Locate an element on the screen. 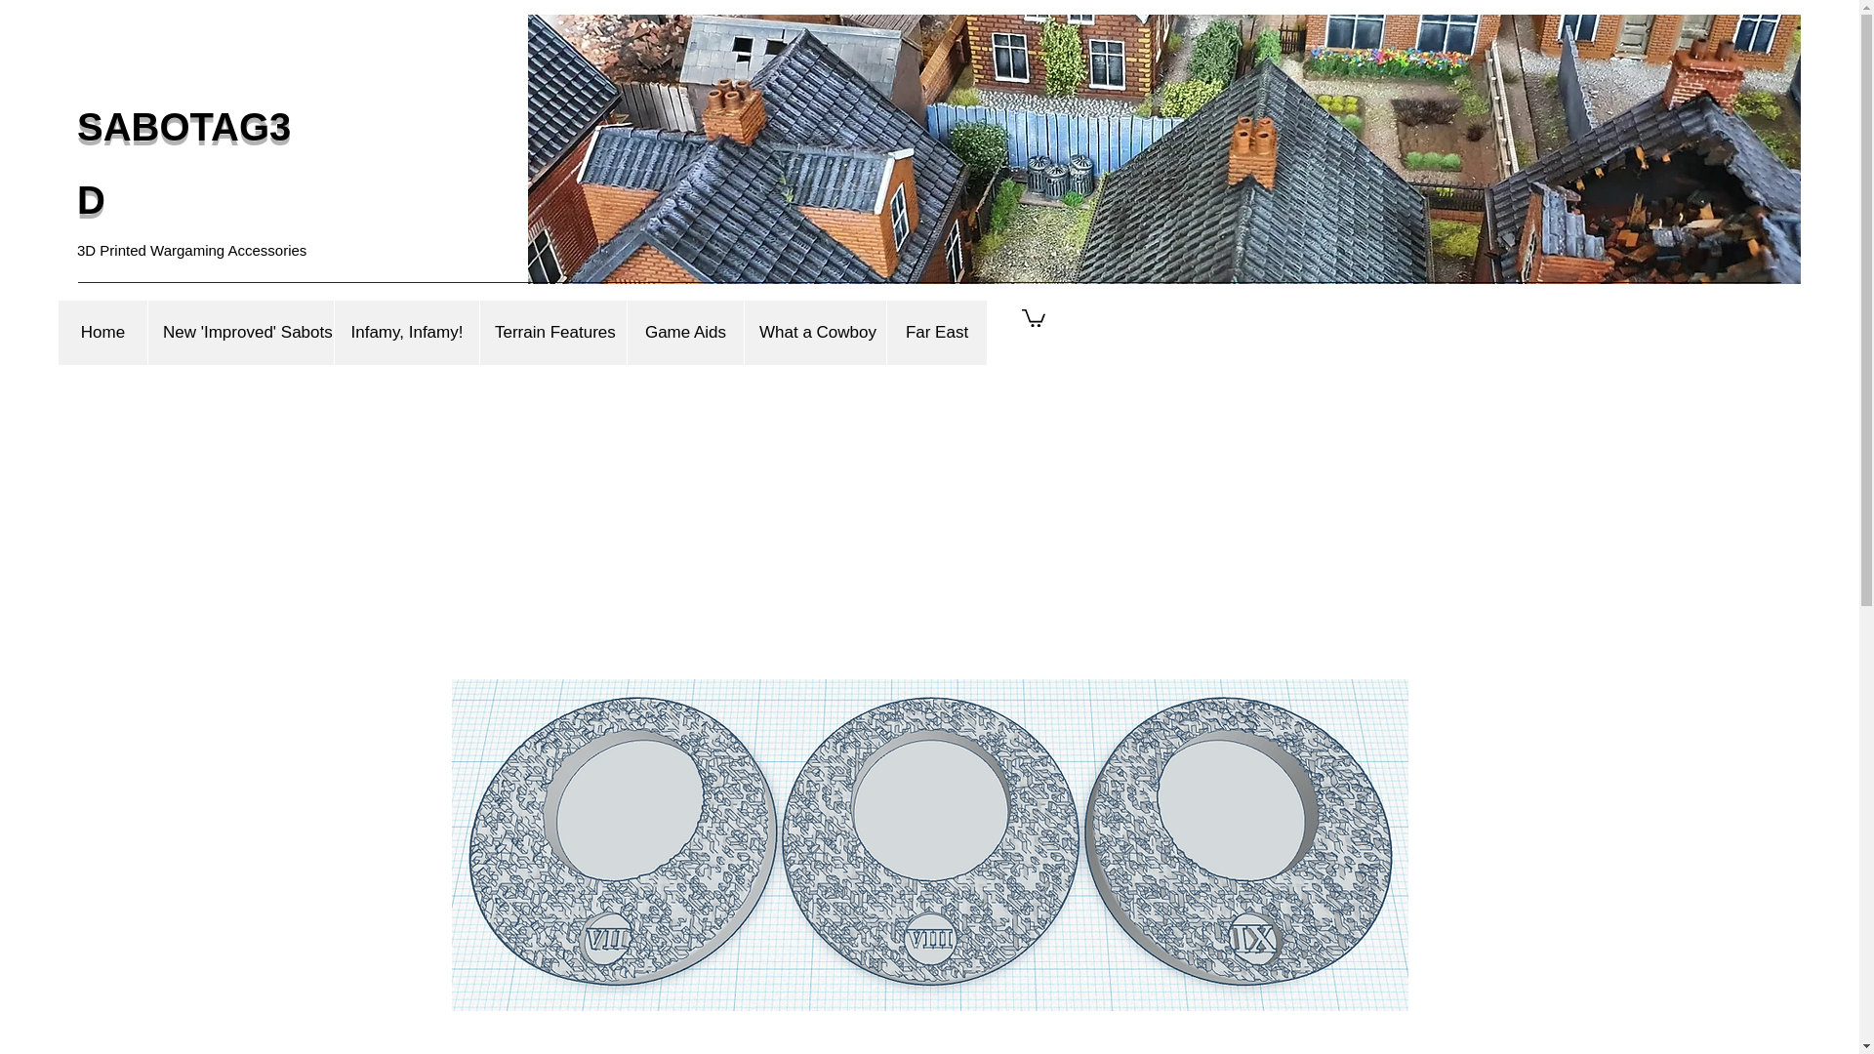 This screenshot has width=1874, height=1054. Game Aids is located at coordinates (685, 332).